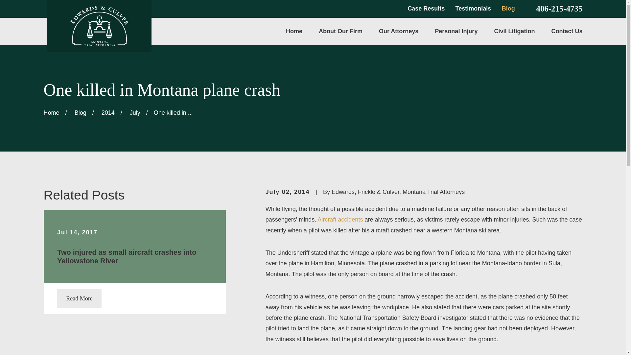 The image size is (631, 355). I want to click on Home, so click(99, 26).